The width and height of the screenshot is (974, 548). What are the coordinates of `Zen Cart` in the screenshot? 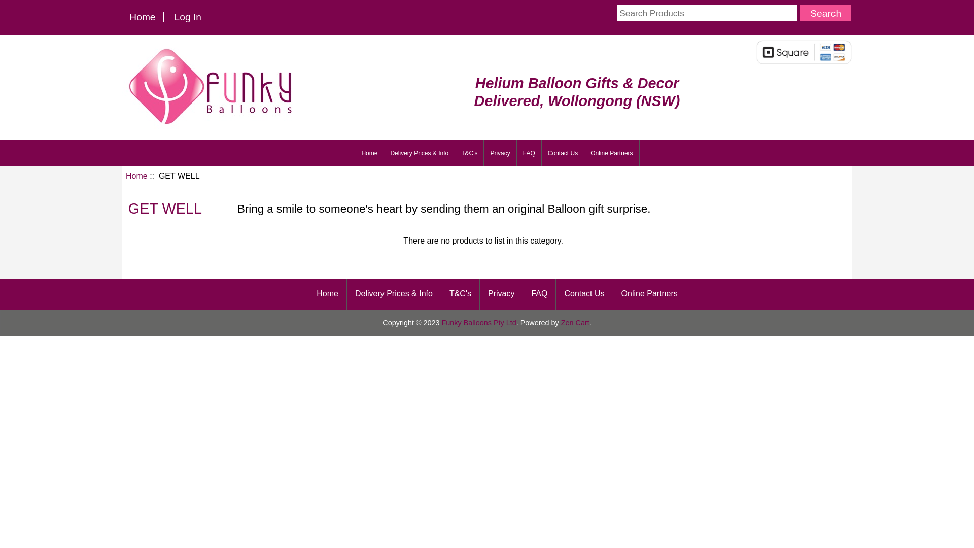 It's located at (575, 323).